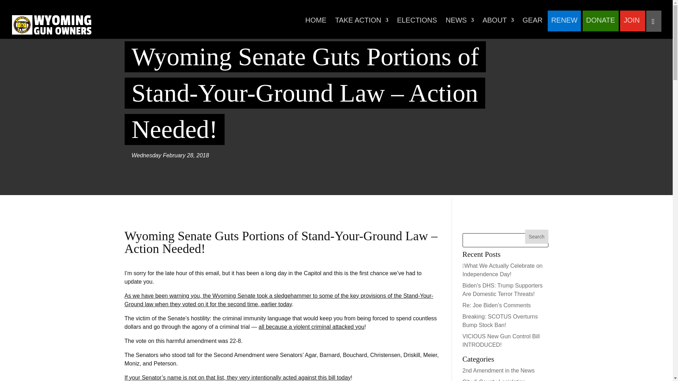 The height and width of the screenshot is (381, 678). Describe the element at coordinates (498, 24) in the screenshot. I see `ABOUT` at that location.